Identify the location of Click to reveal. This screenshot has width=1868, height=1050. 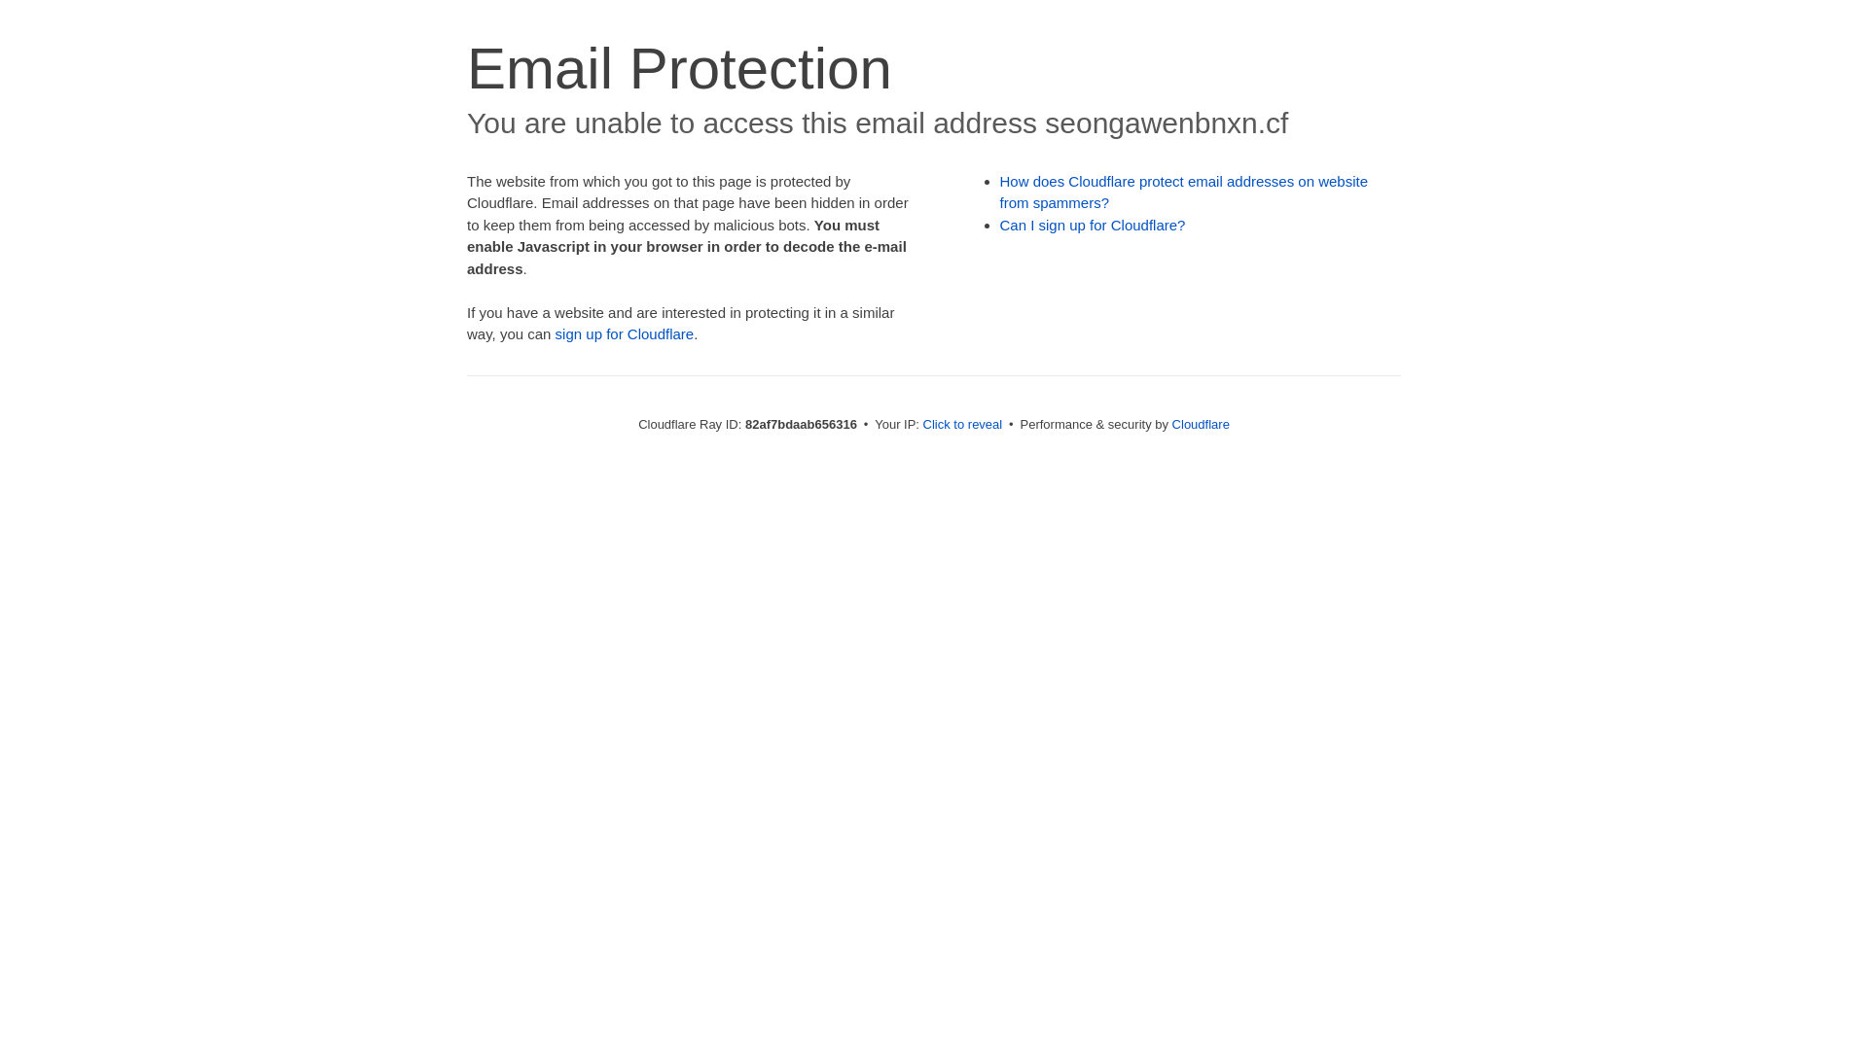
(963, 424).